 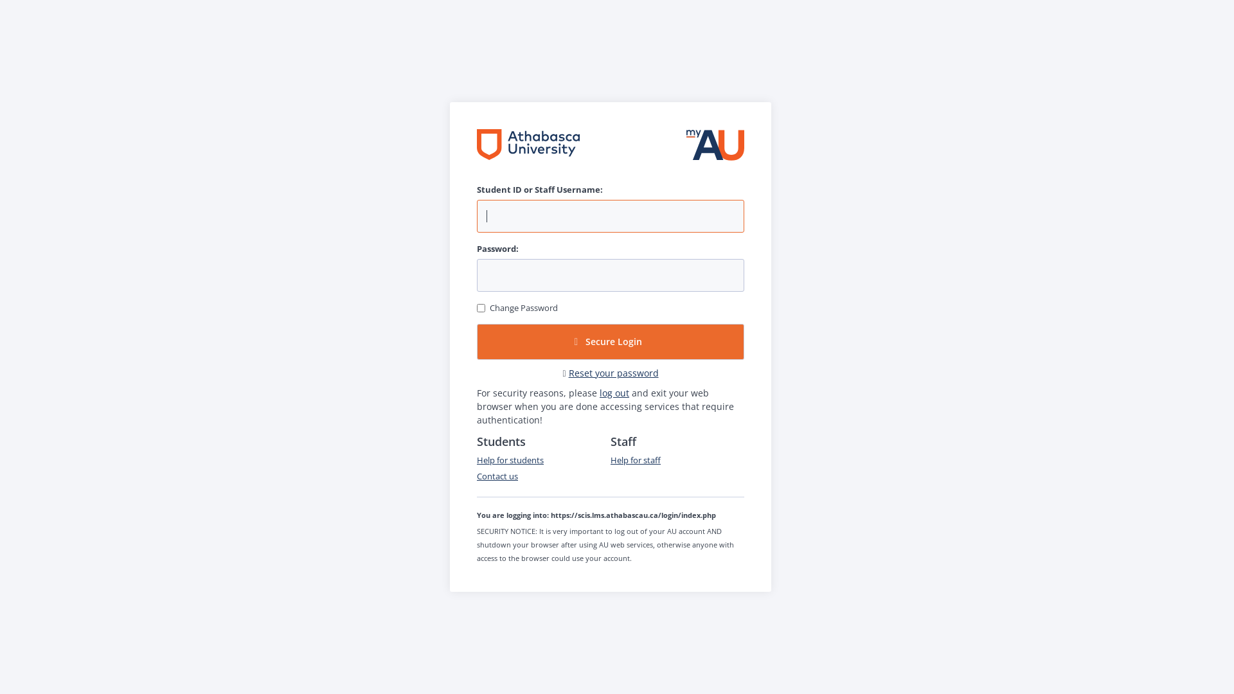 What do you see at coordinates (510, 460) in the screenshot?
I see `Help for students` at bounding box center [510, 460].